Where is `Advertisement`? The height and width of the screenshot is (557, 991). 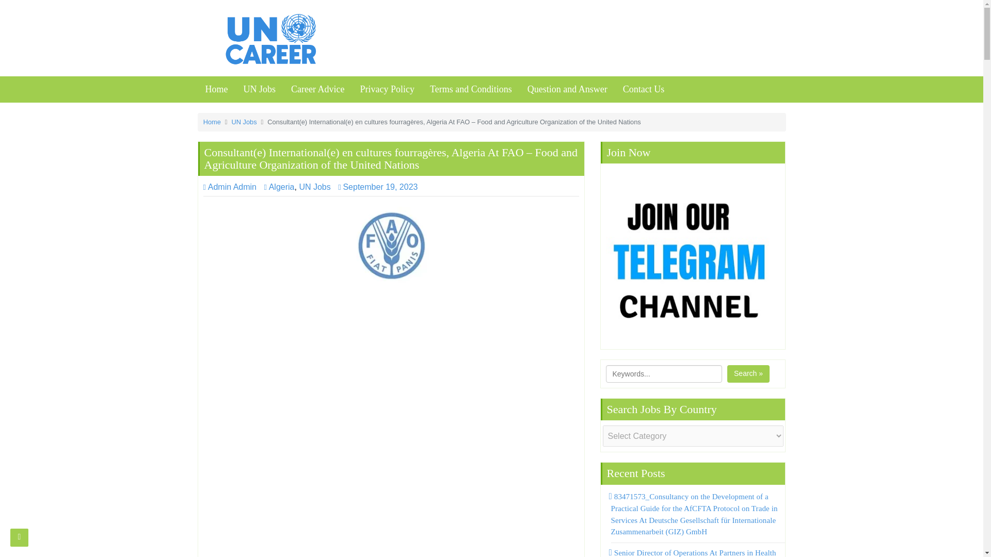 Advertisement is located at coordinates (391, 505).